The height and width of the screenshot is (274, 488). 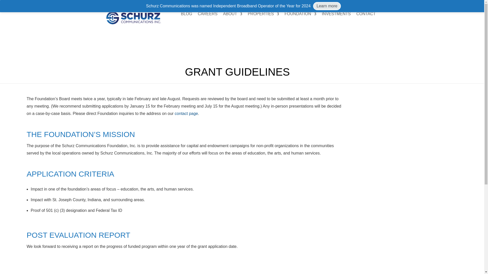 What do you see at coordinates (300, 15) in the screenshot?
I see `FOUNDATION` at bounding box center [300, 15].